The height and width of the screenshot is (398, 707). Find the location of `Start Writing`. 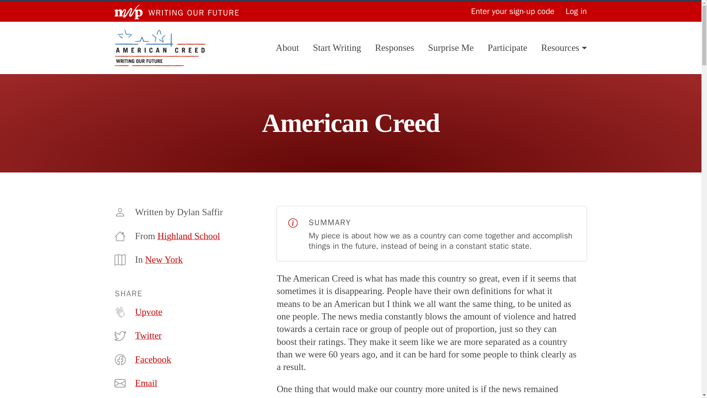

Start Writing is located at coordinates (337, 48).